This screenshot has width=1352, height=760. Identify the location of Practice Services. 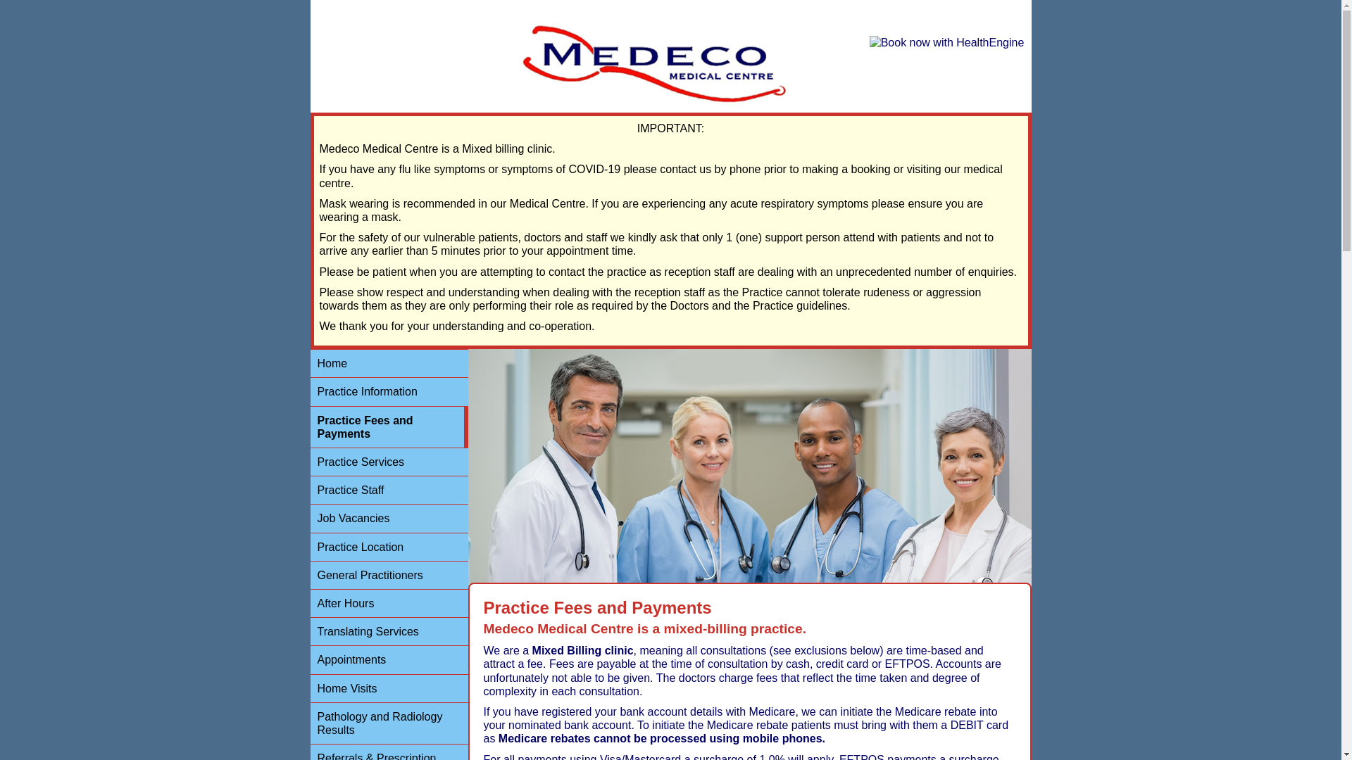
(389, 462).